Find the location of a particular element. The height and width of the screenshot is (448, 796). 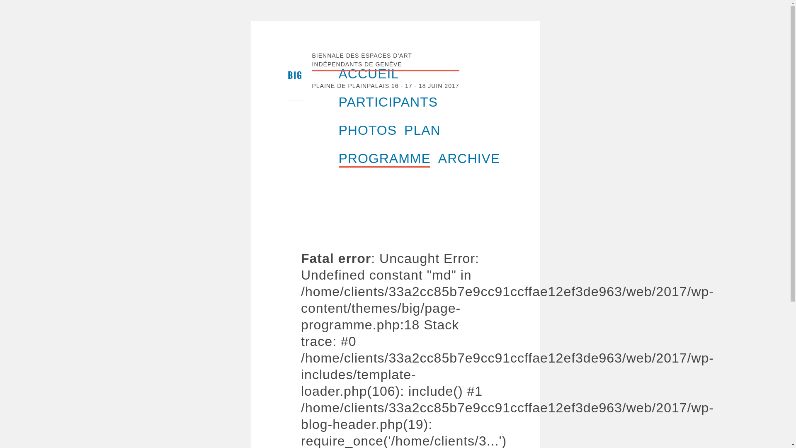

PARTICIPANTS is located at coordinates (387, 102).